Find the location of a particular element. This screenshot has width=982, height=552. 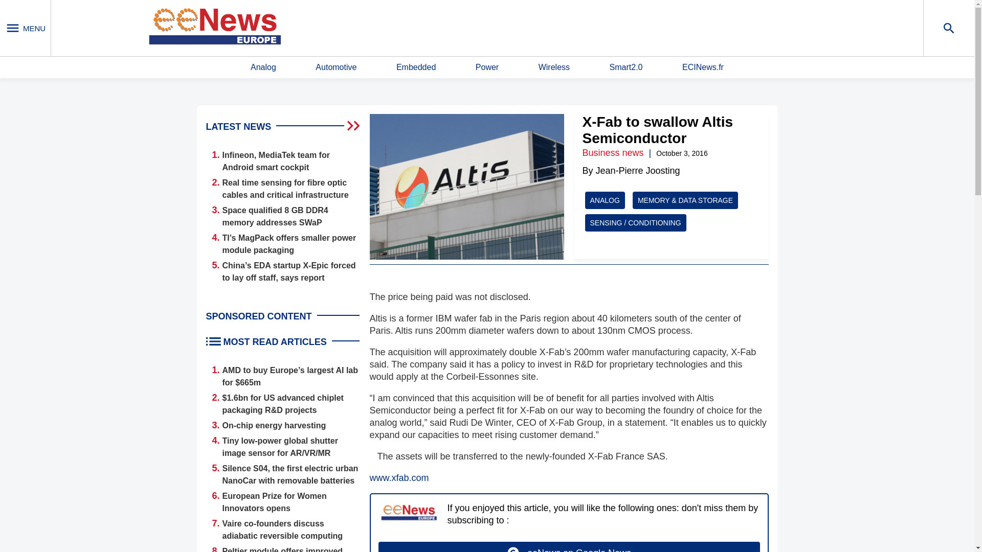

ECINews.fr is located at coordinates (703, 67).